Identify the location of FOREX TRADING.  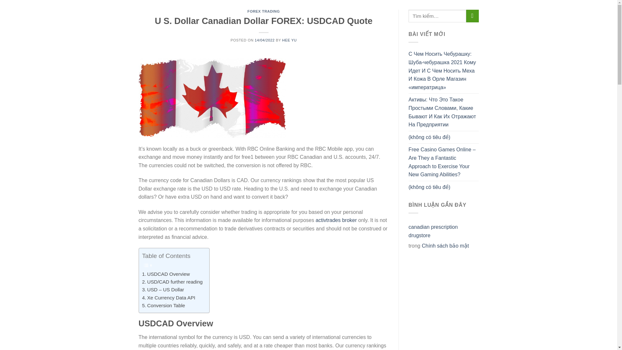
(264, 11).